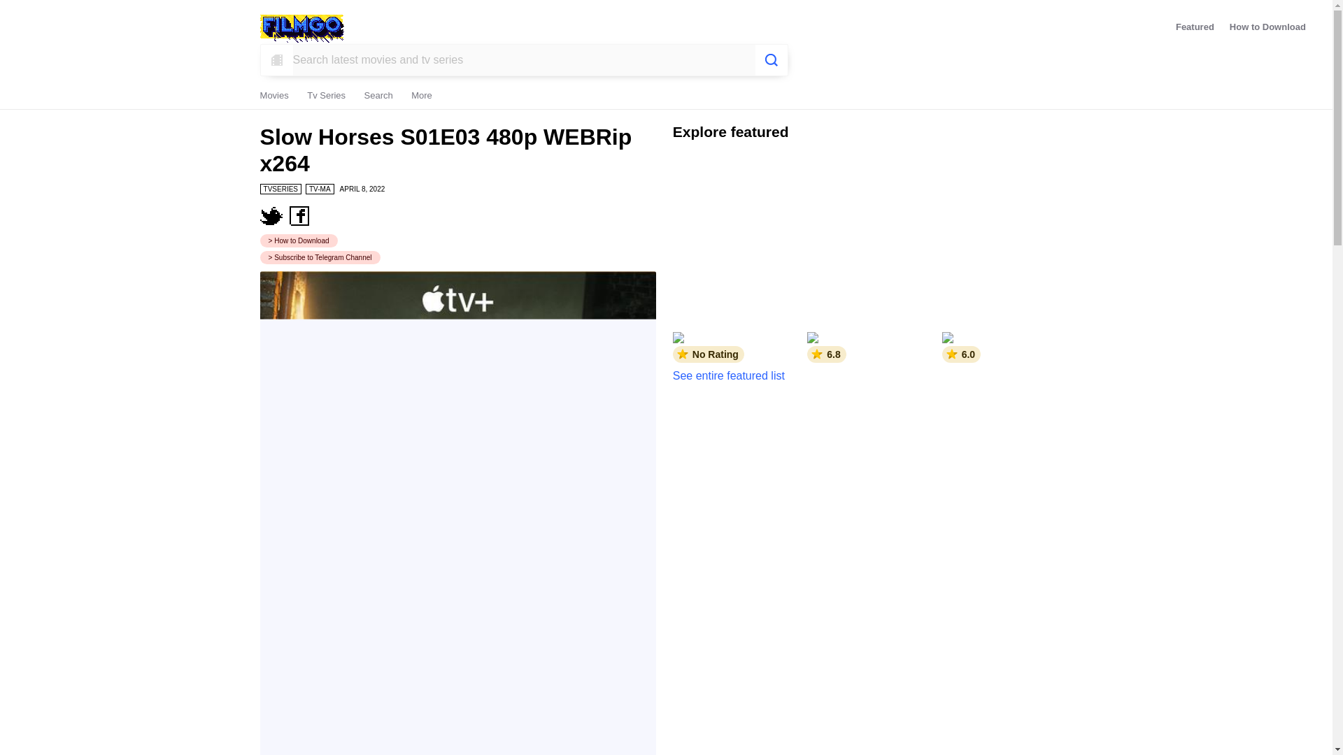 The width and height of the screenshot is (1343, 755). What do you see at coordinates (271, 215) in the screenshot?
I see `Share on Twitter` at bounding box center [271, 215].